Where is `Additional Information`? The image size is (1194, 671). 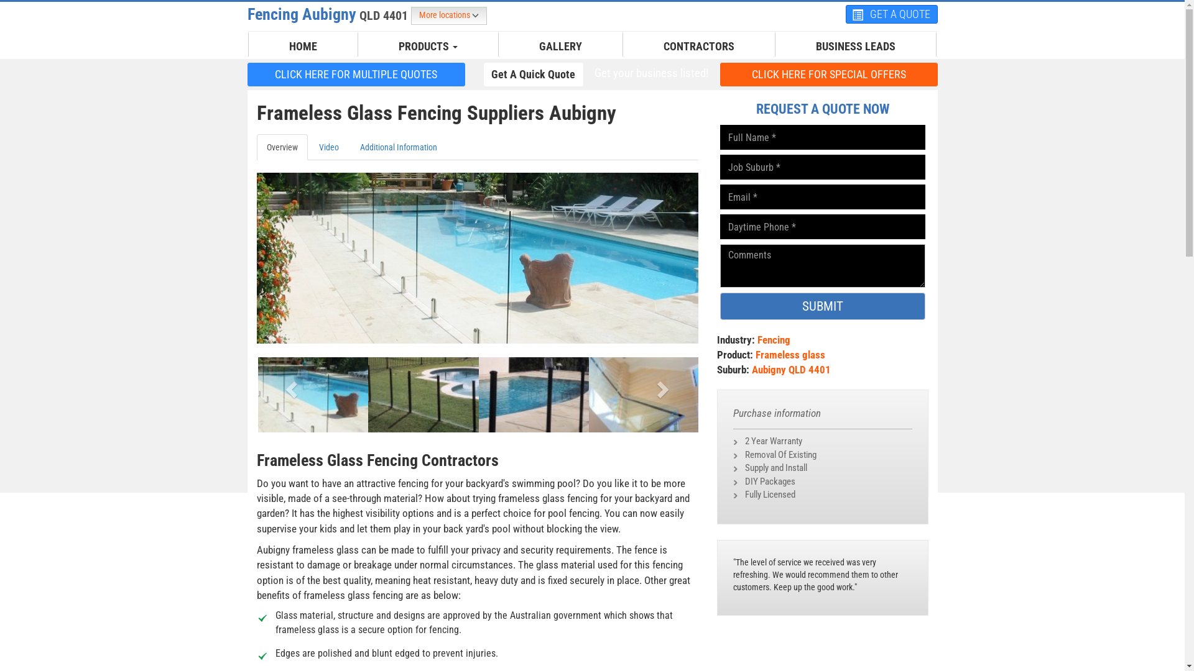 Additional Information is located at coordinates (398, 147).